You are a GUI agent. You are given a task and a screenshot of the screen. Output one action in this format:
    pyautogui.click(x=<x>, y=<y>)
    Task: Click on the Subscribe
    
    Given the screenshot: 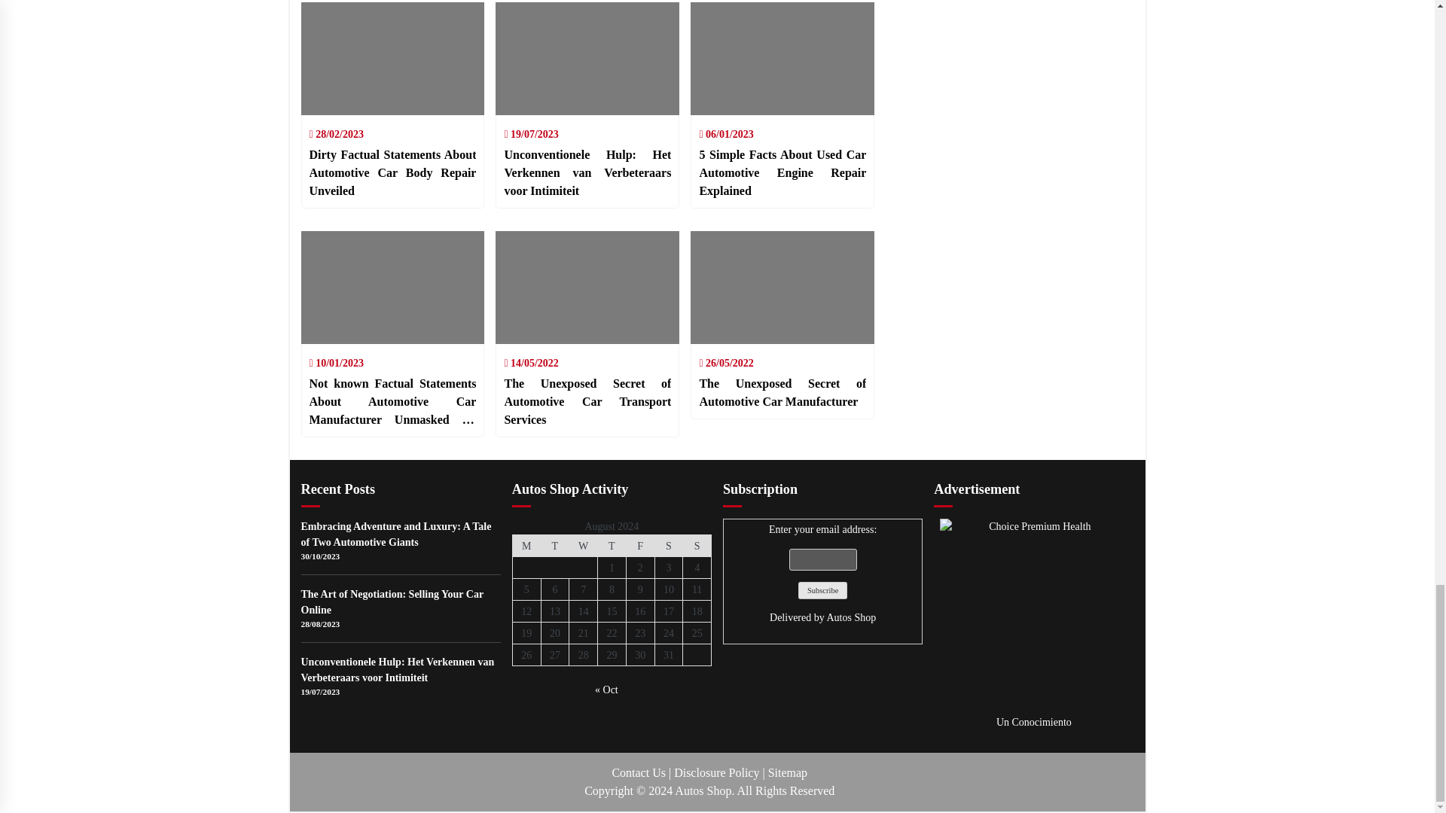 What is the action you would take?
    pyautogui.click(x=822, y=590)
    